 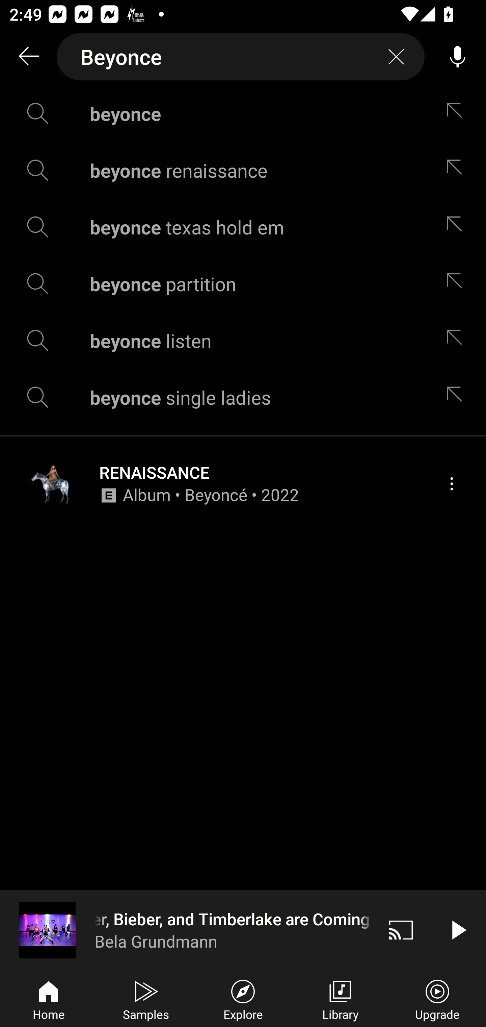 I want to click on Edit suggestion beyonce texas hold em, so click(x=457, y=227).